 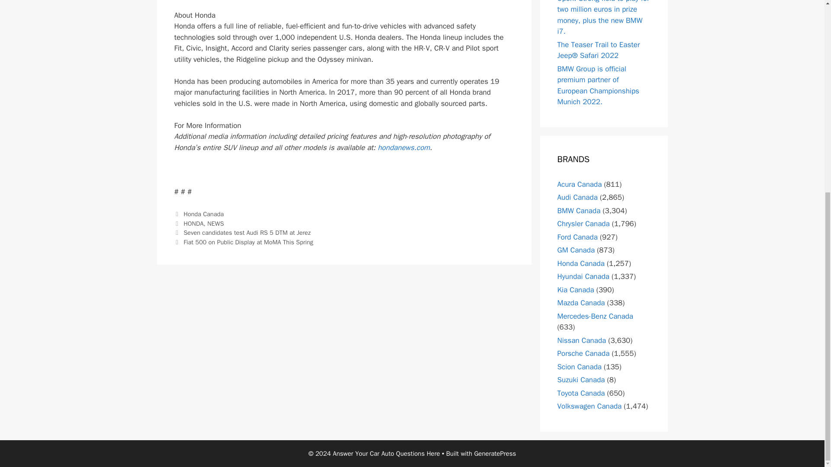 I want to click on Acura Canada, so click(x=580, y=184).